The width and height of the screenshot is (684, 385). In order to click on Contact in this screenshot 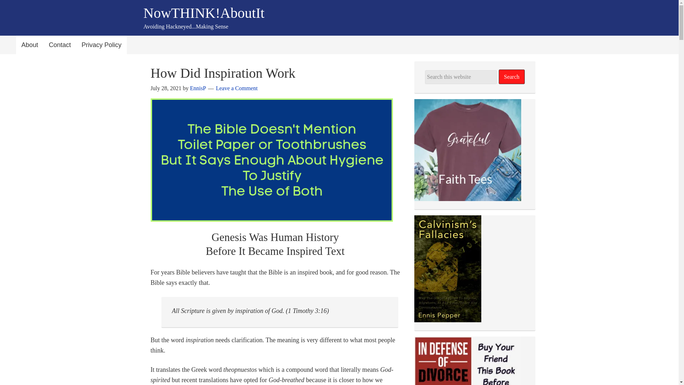, I will do `click(60, 45)`.